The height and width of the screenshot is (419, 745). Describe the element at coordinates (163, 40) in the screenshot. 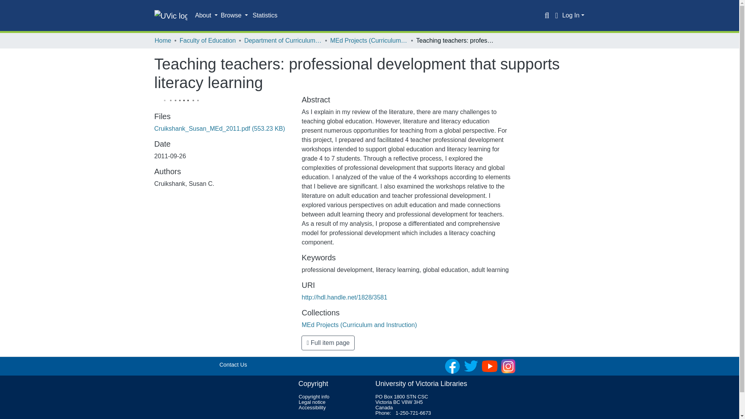

I see `Home` at that location.